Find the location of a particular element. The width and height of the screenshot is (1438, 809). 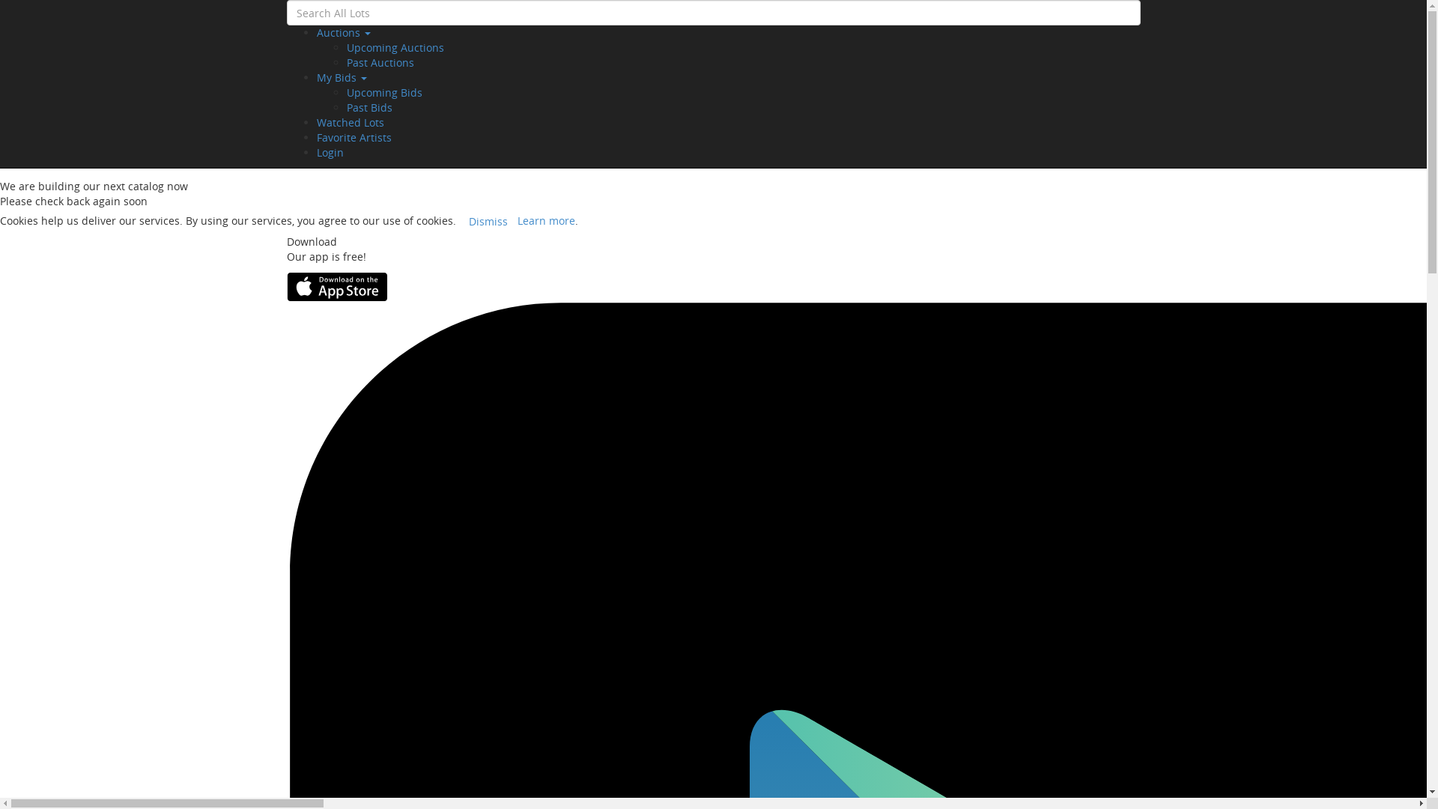

AKC.ORG.AU is located at coordinates (368, 7).